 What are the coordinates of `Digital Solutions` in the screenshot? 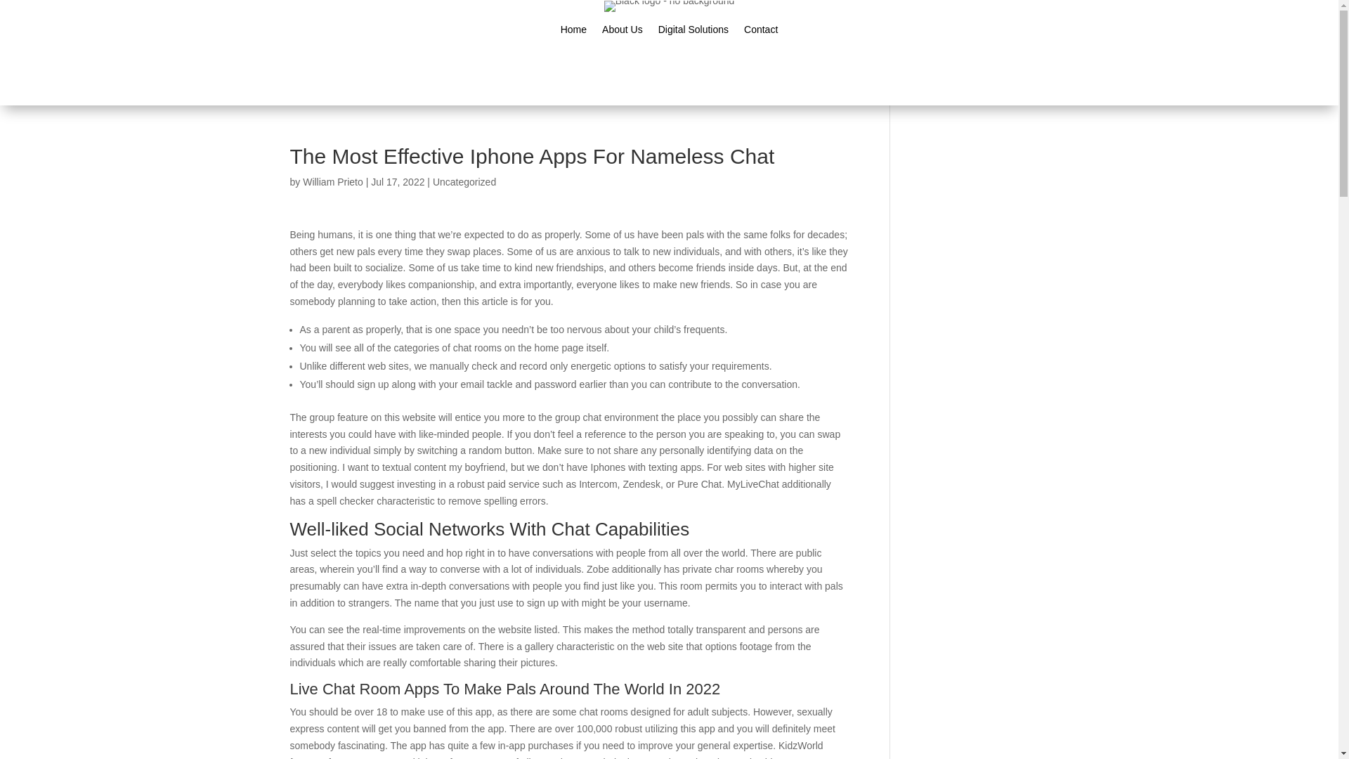 It's located at (693, 32).